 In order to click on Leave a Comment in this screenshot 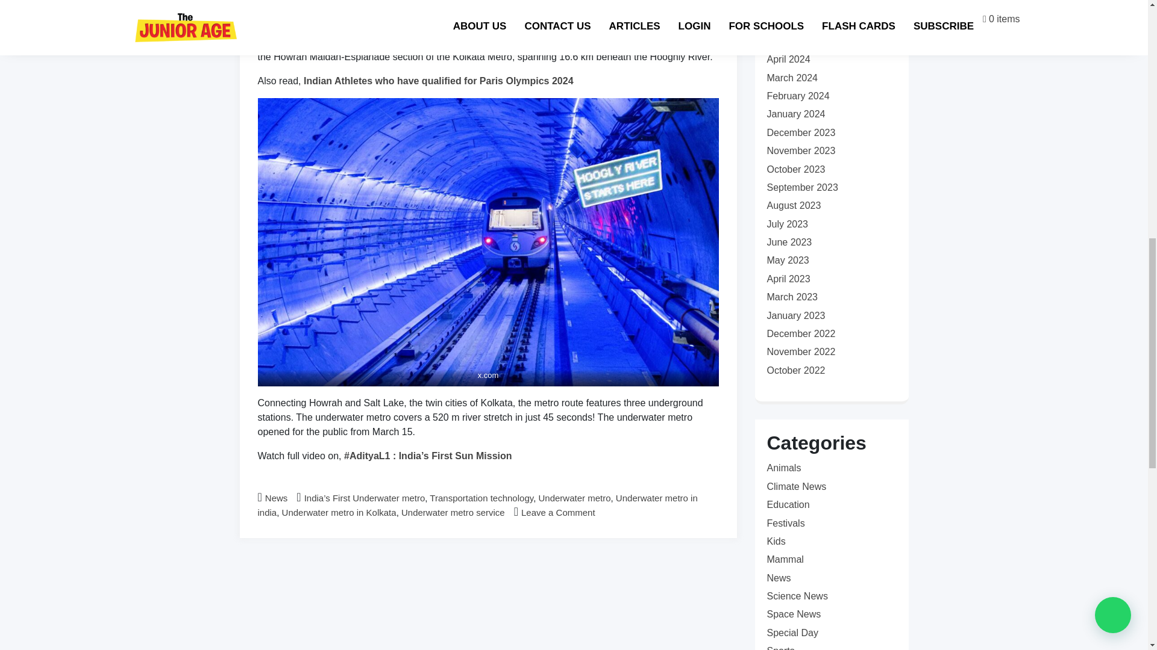, I will do `click(558, 512)`.